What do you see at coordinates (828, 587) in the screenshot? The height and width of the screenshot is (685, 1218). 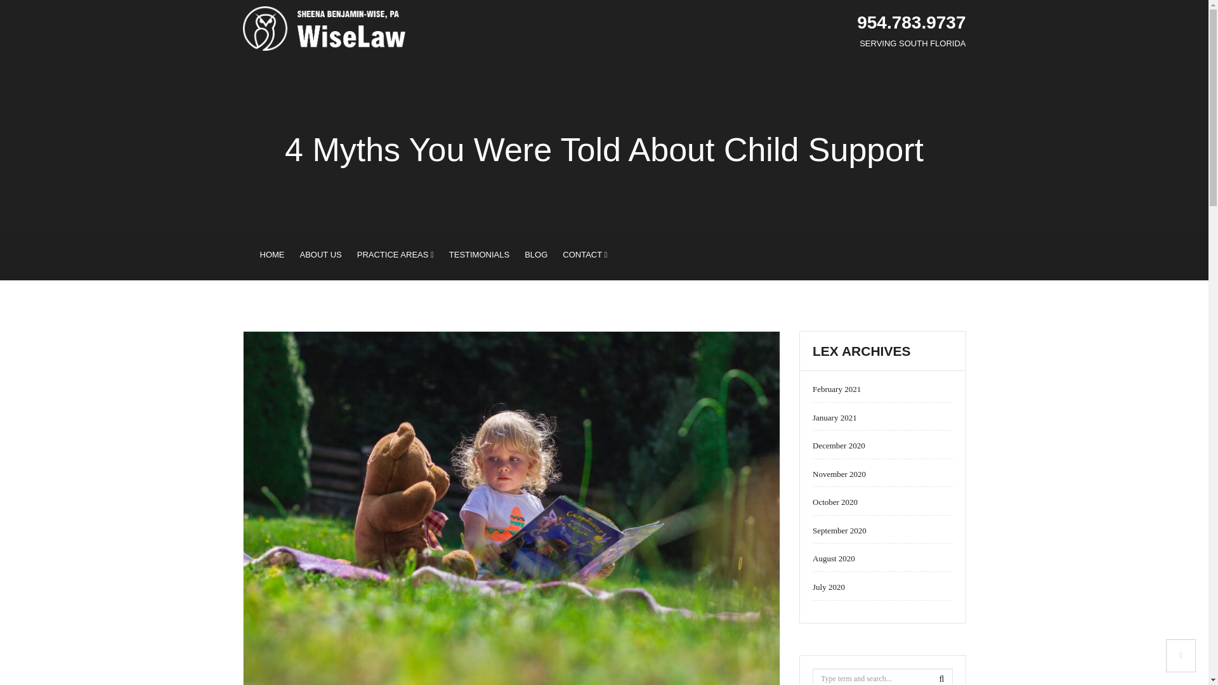 I see `July 2020` at bounding box center [828, 587].